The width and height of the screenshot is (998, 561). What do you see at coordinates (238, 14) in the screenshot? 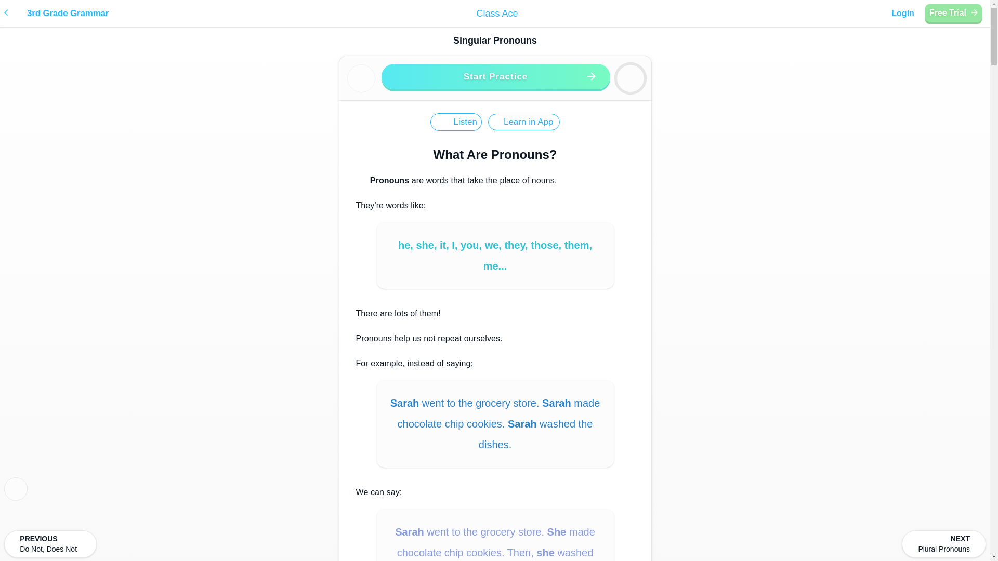
I see `3rd Grade Grammar` at bounding box center [238, 14].